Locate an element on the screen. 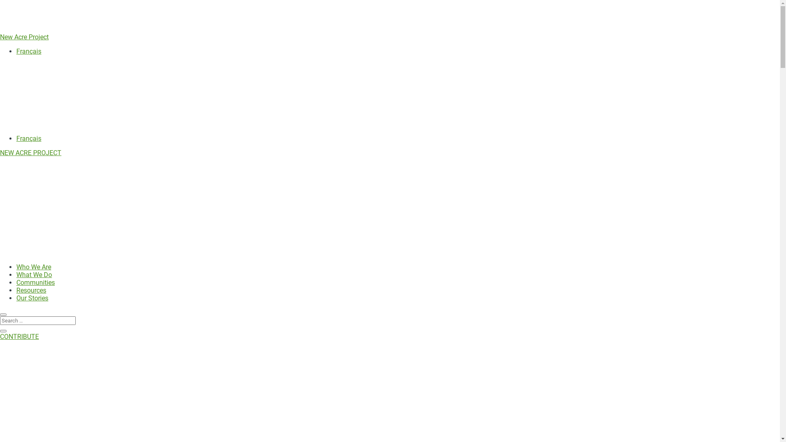 This screenshot has height=442, width=786. CONTRIBUTE is located at coordinates (20, 336).